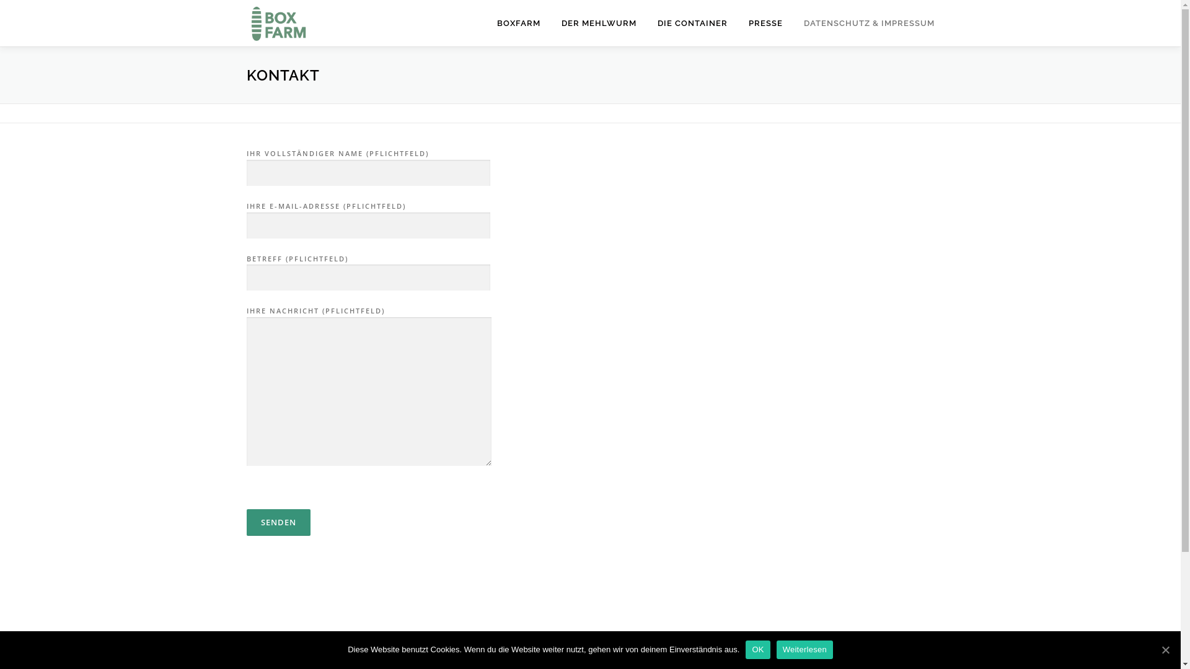  Describe the element at coordinates (864, 24) in the screenshot. I see `DATENSCHUTZ & IMPRESSUM` at that location.